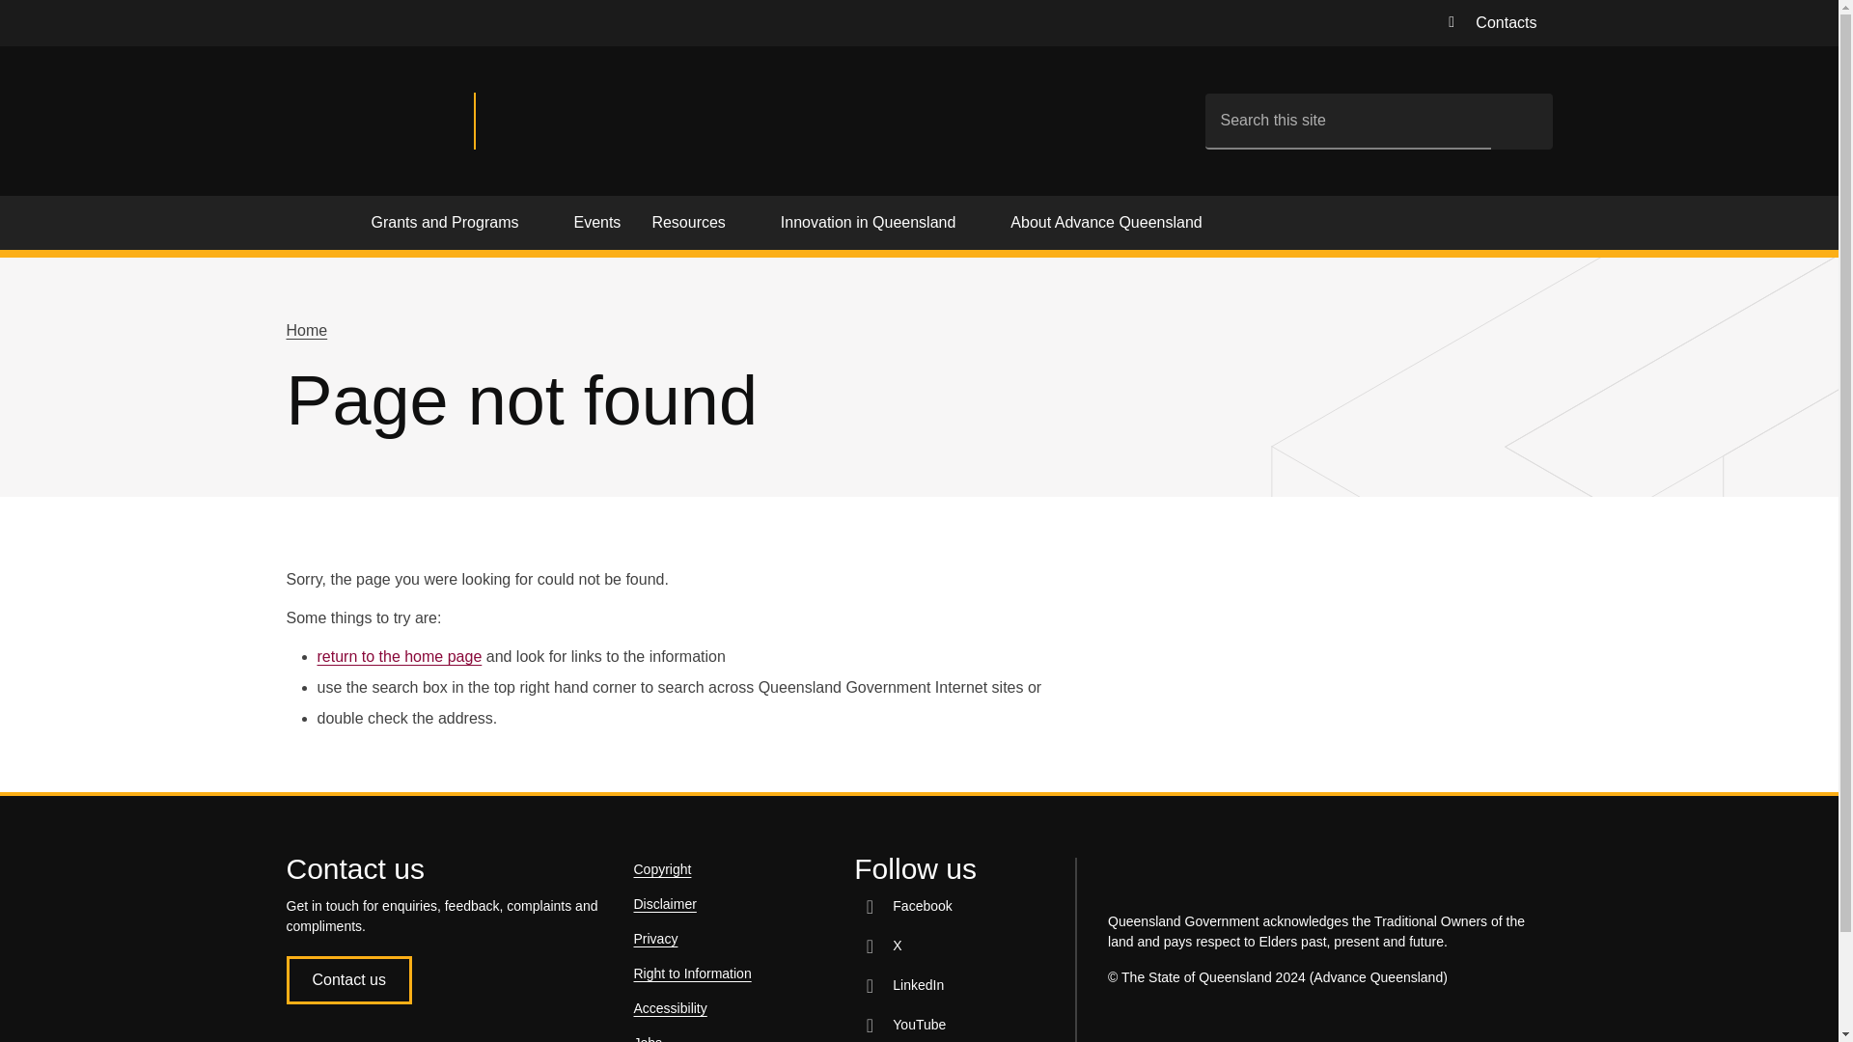  Describe the element at coordinates (535, 222) in the screenshot. I see `Open submenu` at that location.